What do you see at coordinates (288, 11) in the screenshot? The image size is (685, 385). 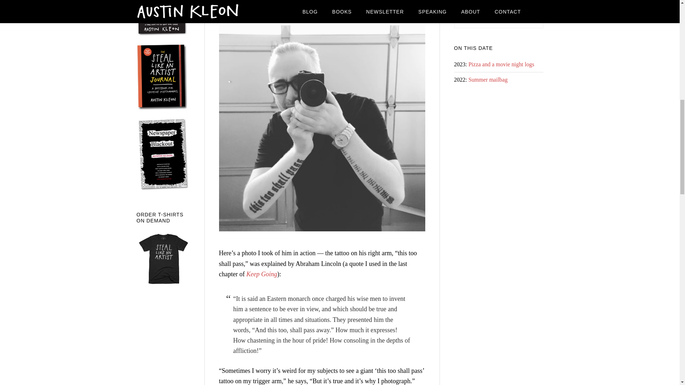 I see `Every stinking bum should wear a crown` at bounding box center [288, 11].